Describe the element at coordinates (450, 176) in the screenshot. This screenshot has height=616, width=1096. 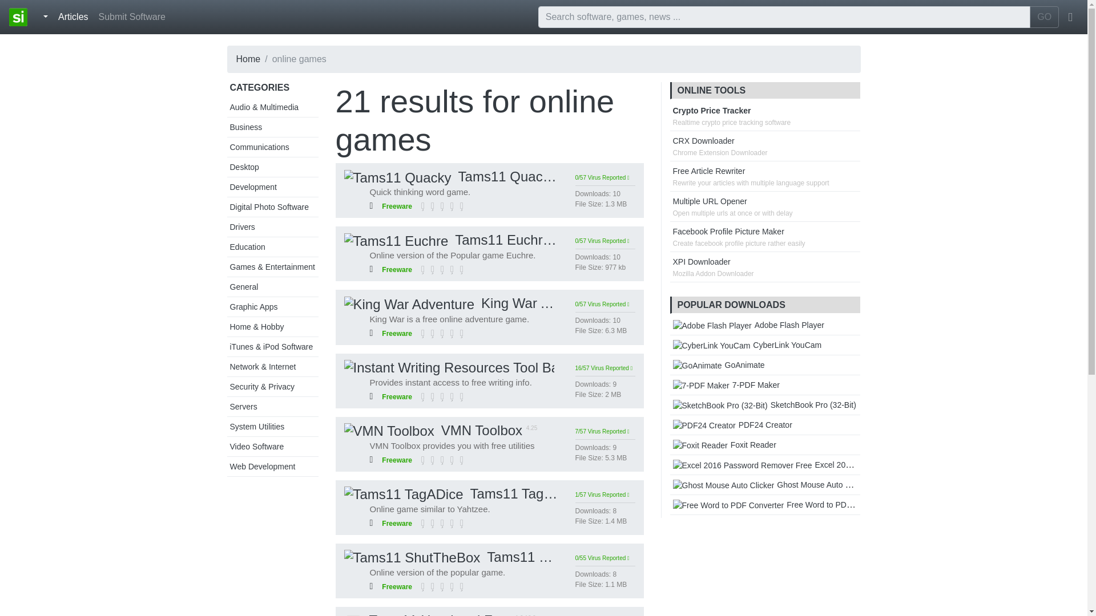
I see `Tams11 Quacky` at that location.